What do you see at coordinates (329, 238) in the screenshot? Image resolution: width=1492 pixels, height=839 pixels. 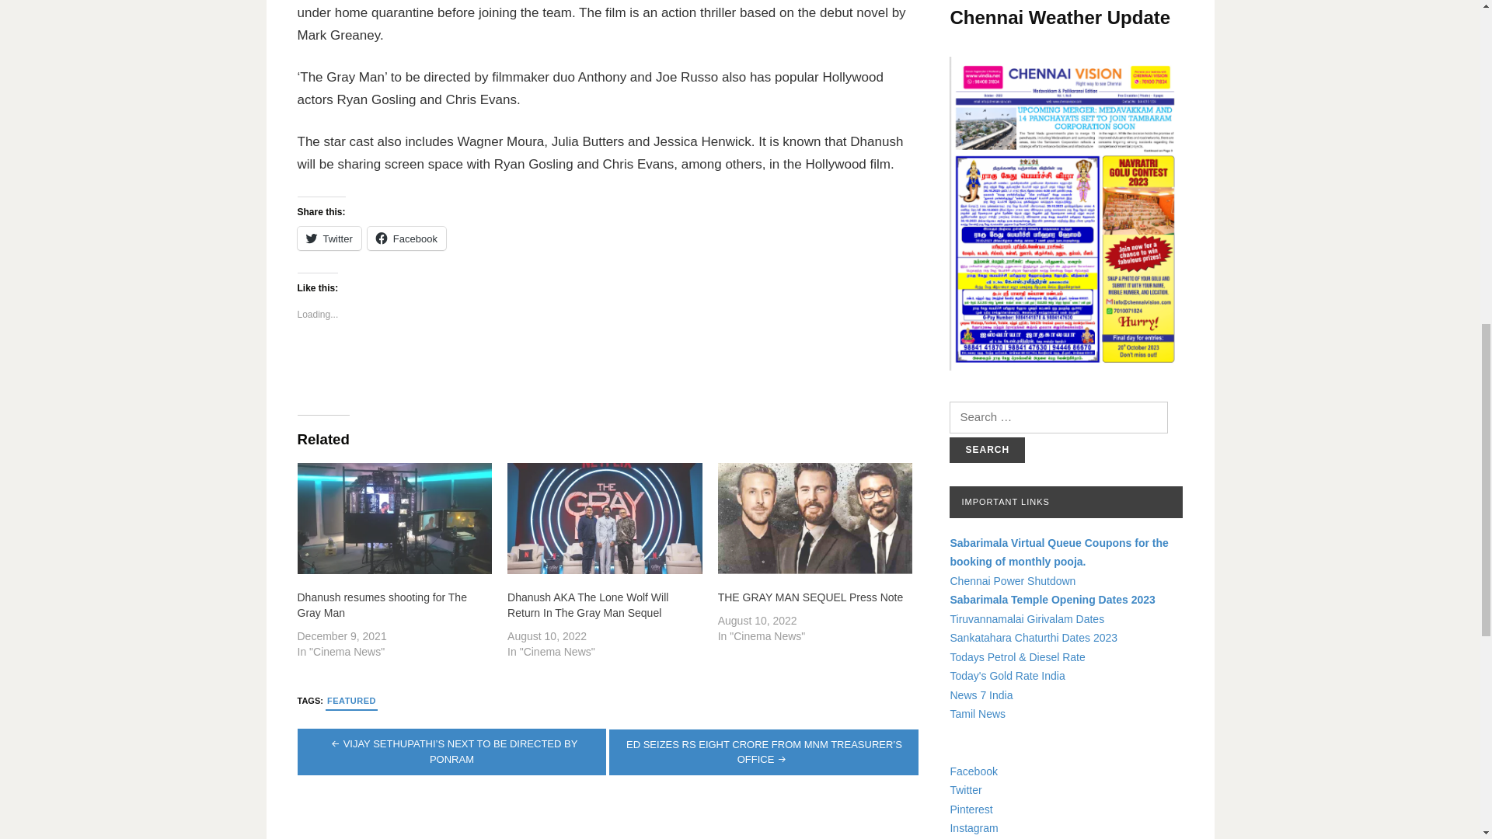 I see `Click to share on Twitter` at bounding box center [329, 238].